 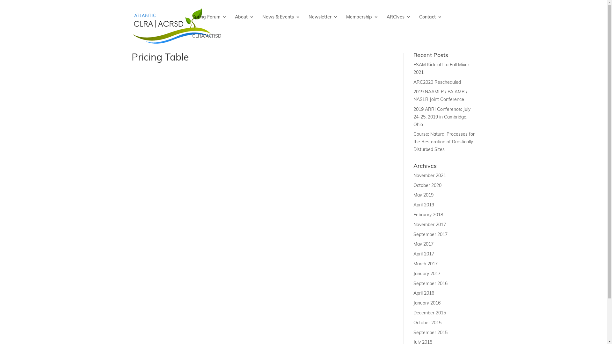 I want to click on Contact, so click(x=430, y=24).